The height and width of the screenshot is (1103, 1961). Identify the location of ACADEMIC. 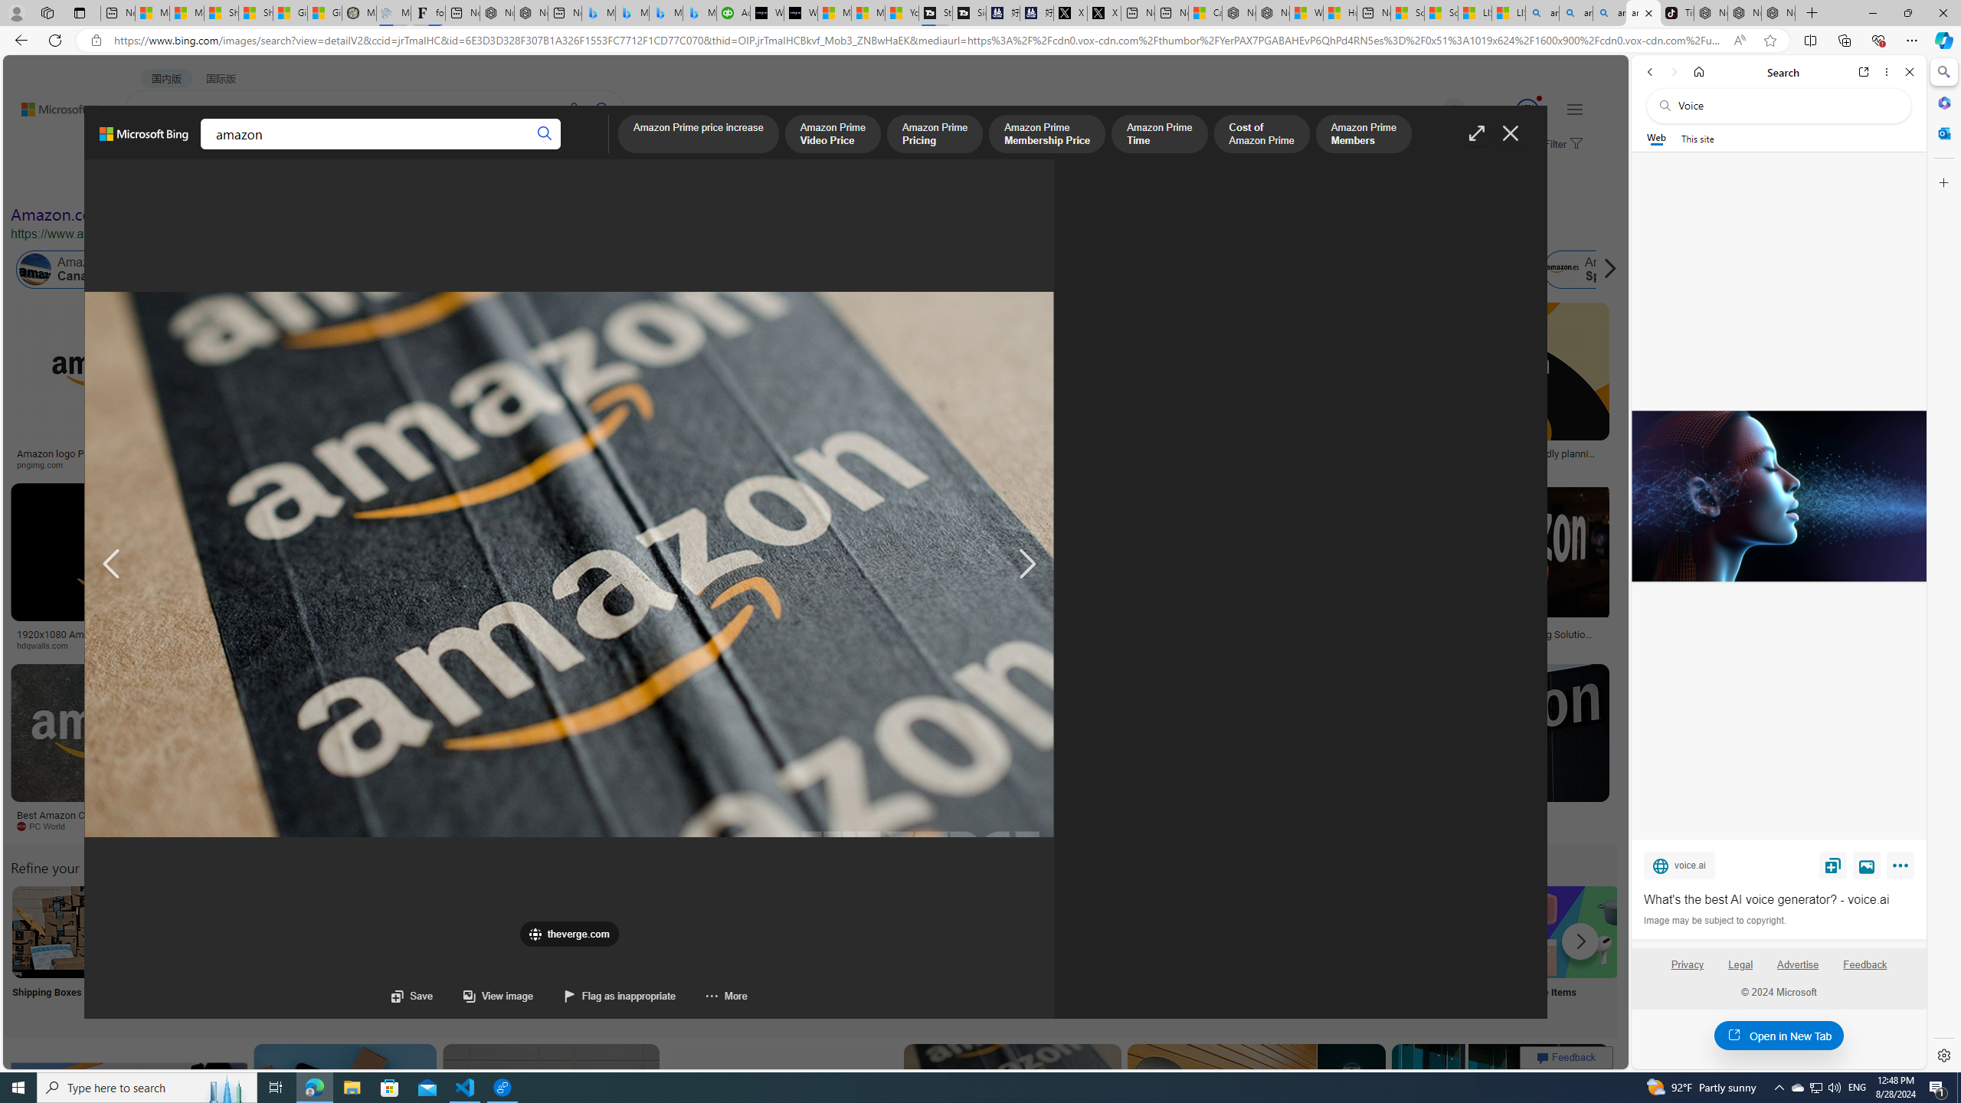
(419, 150).